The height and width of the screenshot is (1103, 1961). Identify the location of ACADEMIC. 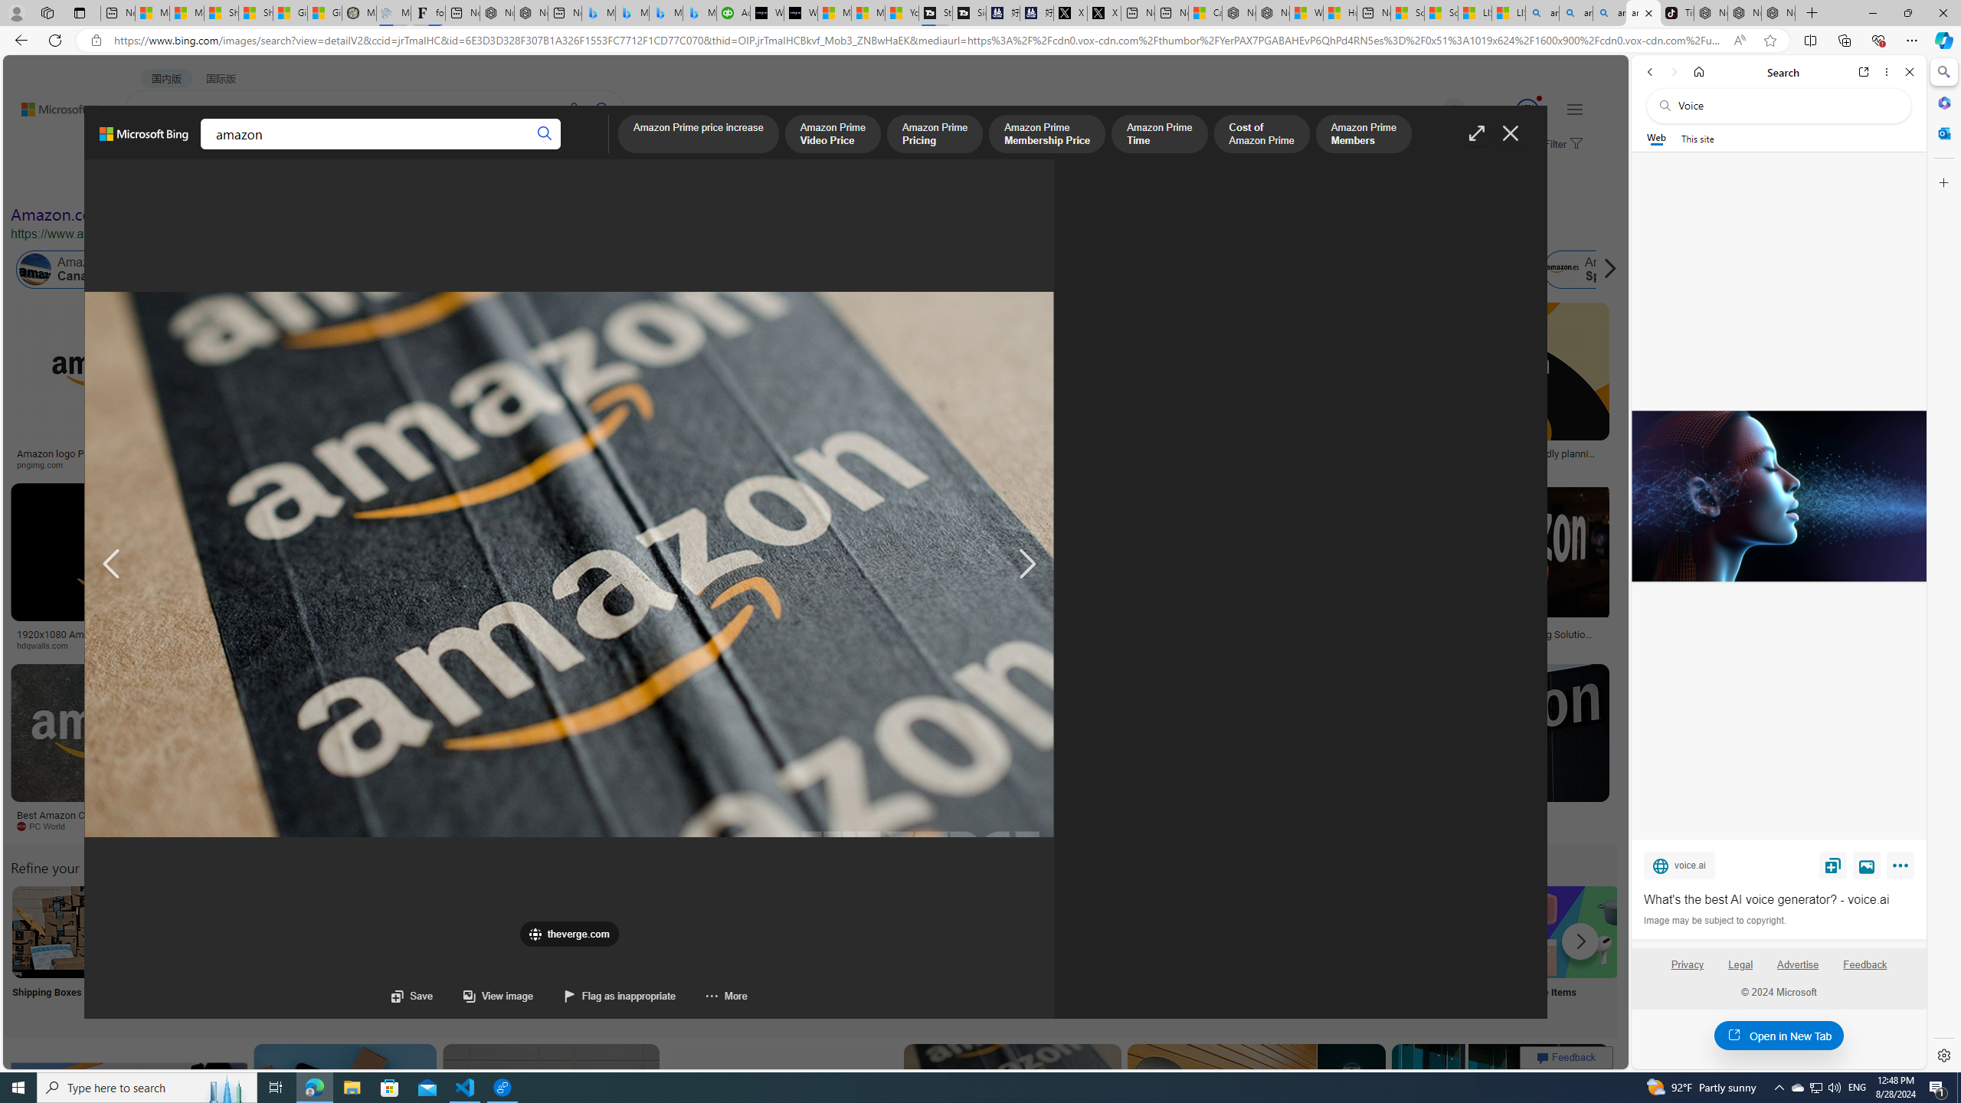
(419, 150).